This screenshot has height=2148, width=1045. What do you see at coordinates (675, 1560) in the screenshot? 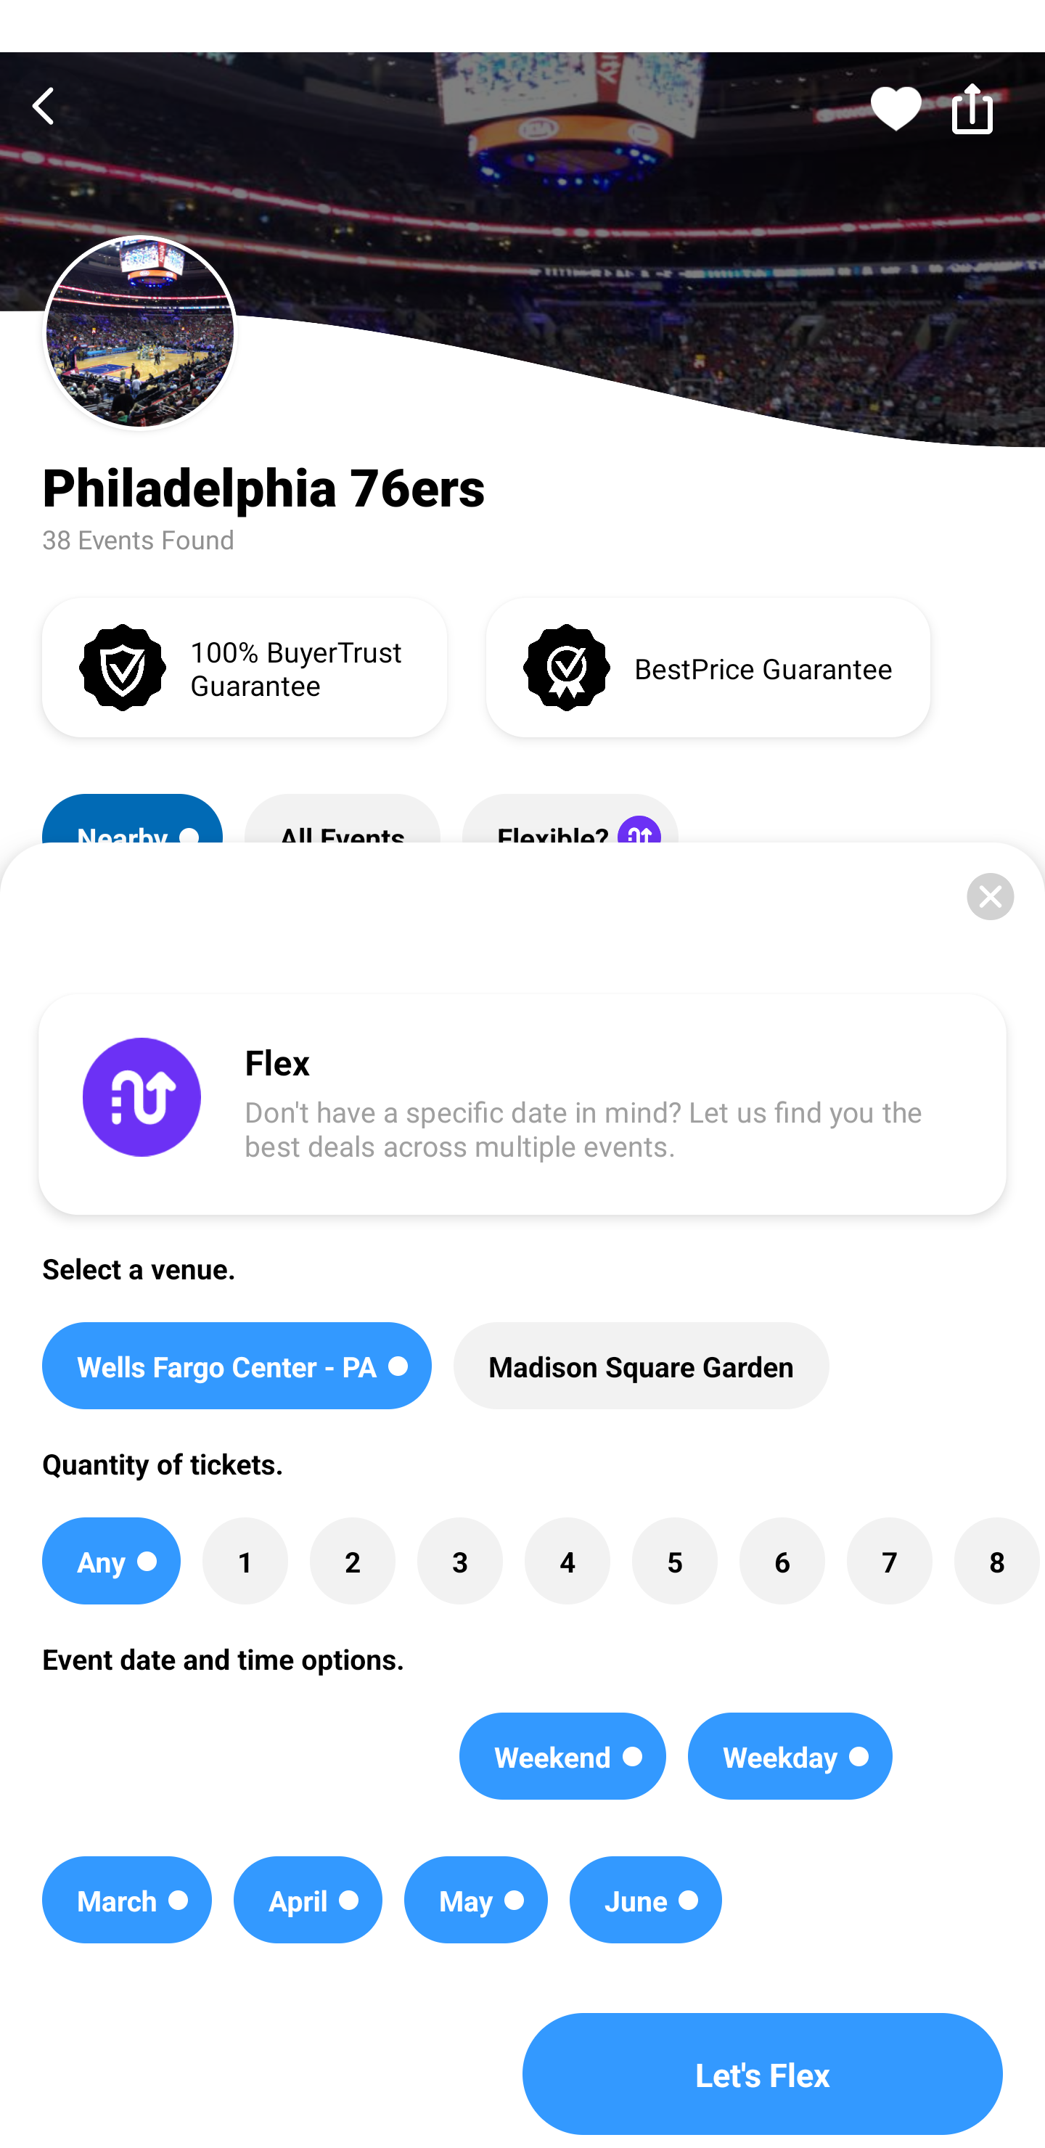
I see `5` at bounding box center [675, 1560].